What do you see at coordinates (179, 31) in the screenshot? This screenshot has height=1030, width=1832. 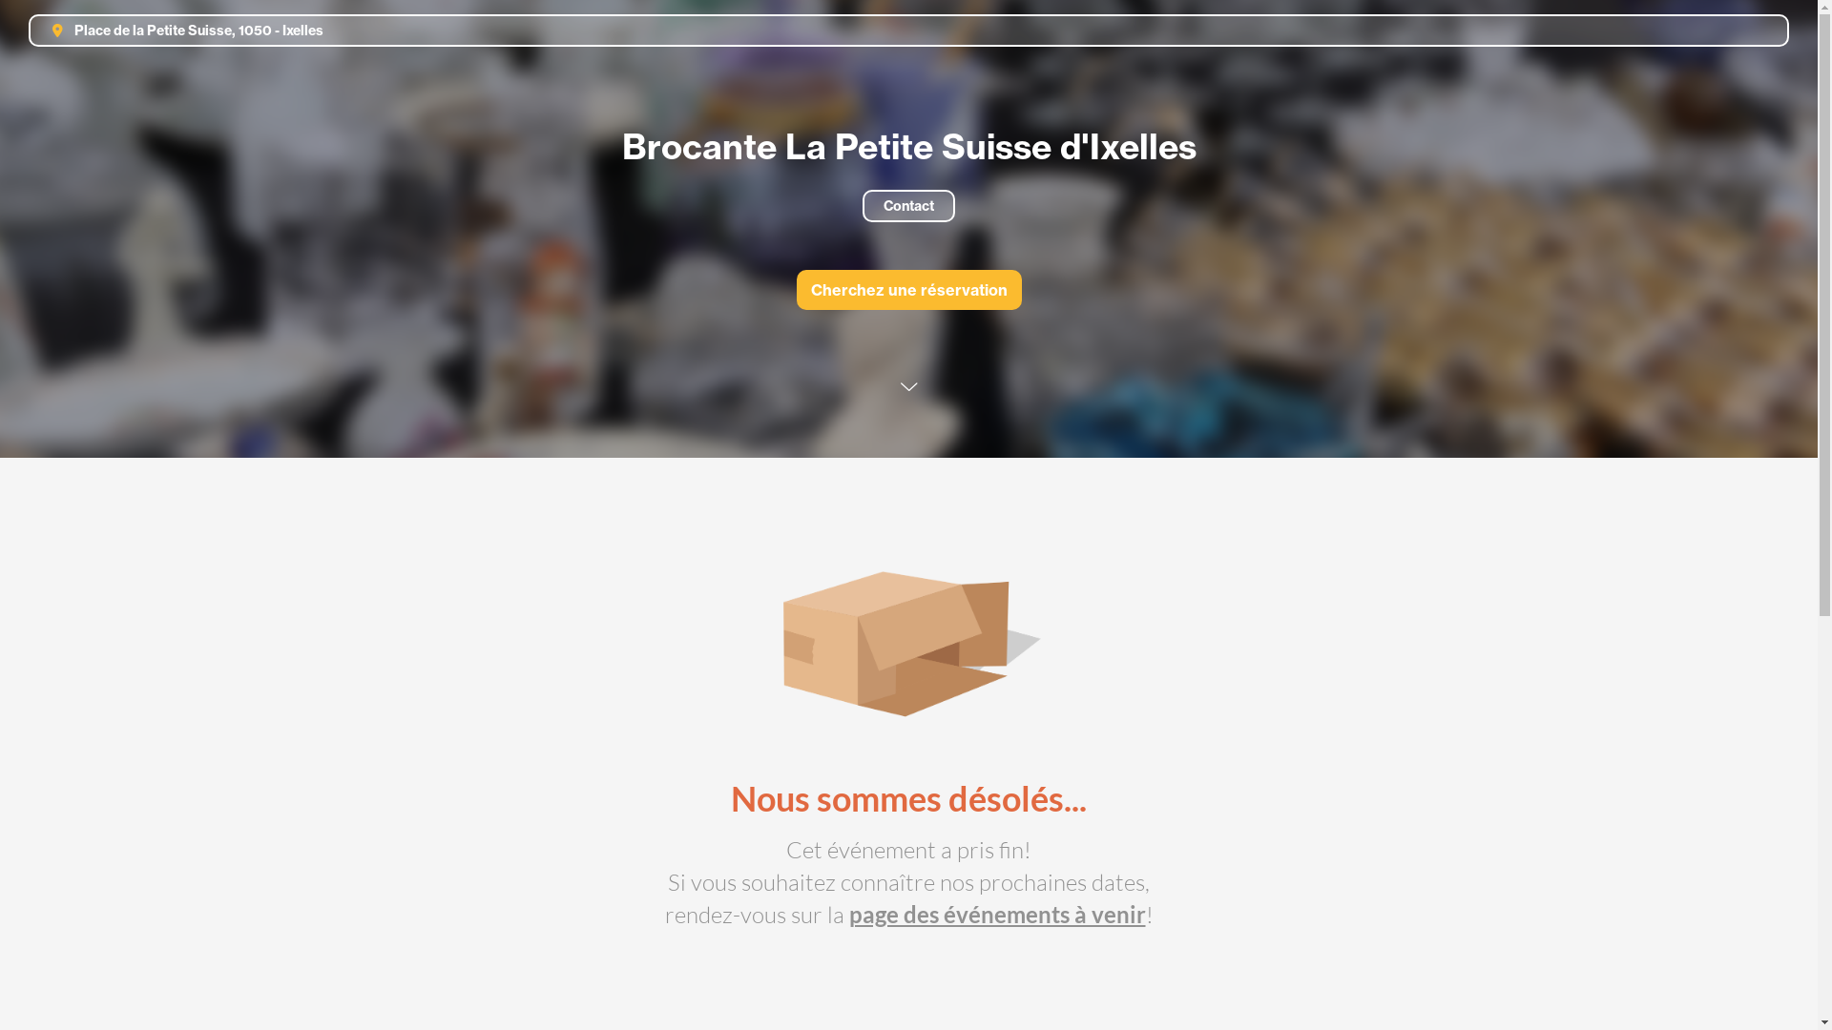 I see `Place de la Petite Suisse, 1050 - Ixelles` at bounding box center [179, 31].